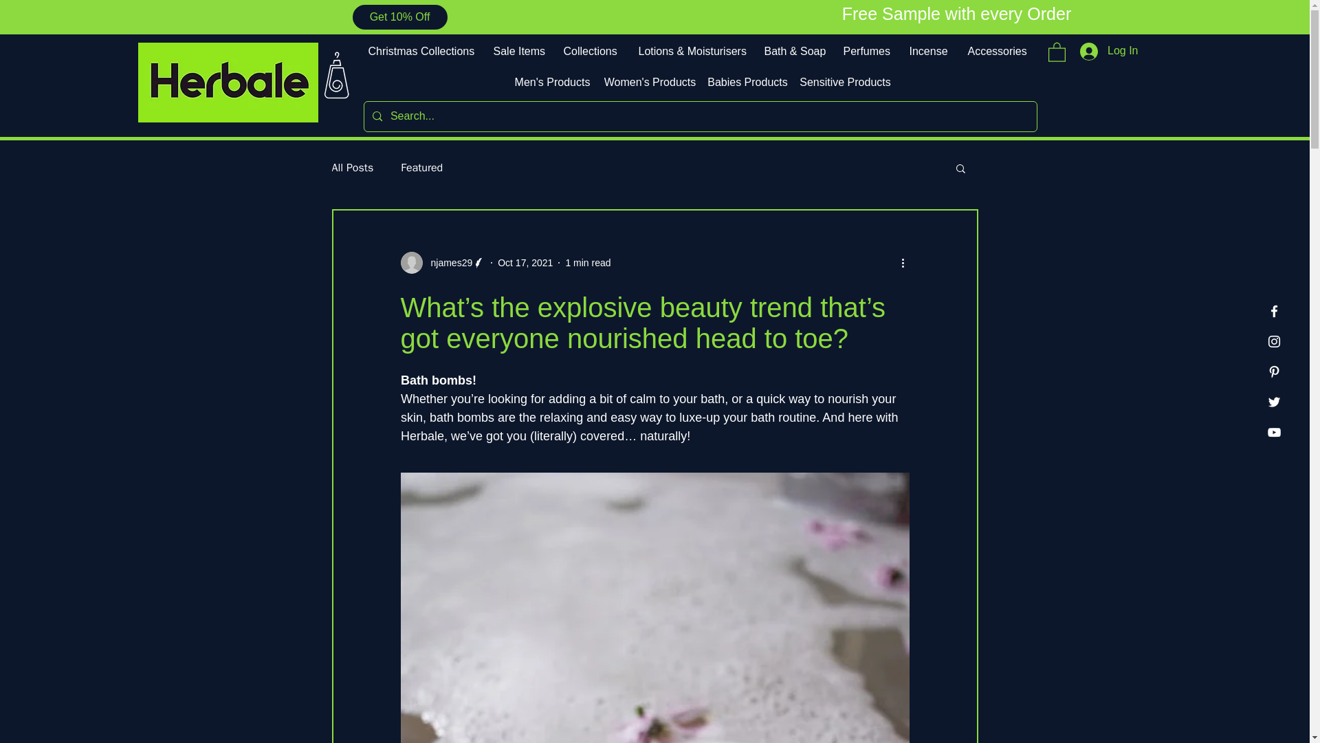 Image resolution: width=1320 pixels, height=743 pixels. What do you see at coordinates (748, 83) in the screenshot?
I see `Babies Products` at bounding box center [748, 83].